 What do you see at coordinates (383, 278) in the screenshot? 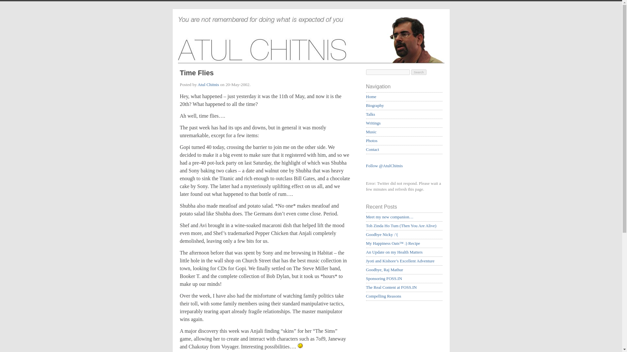
I see `Sponsoring FOSS.IN` at bounding box center [383, 278].